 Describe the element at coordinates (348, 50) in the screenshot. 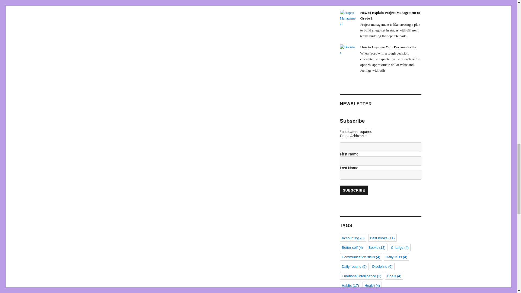

I see `How to Improve Your Decision Skills` at that location.